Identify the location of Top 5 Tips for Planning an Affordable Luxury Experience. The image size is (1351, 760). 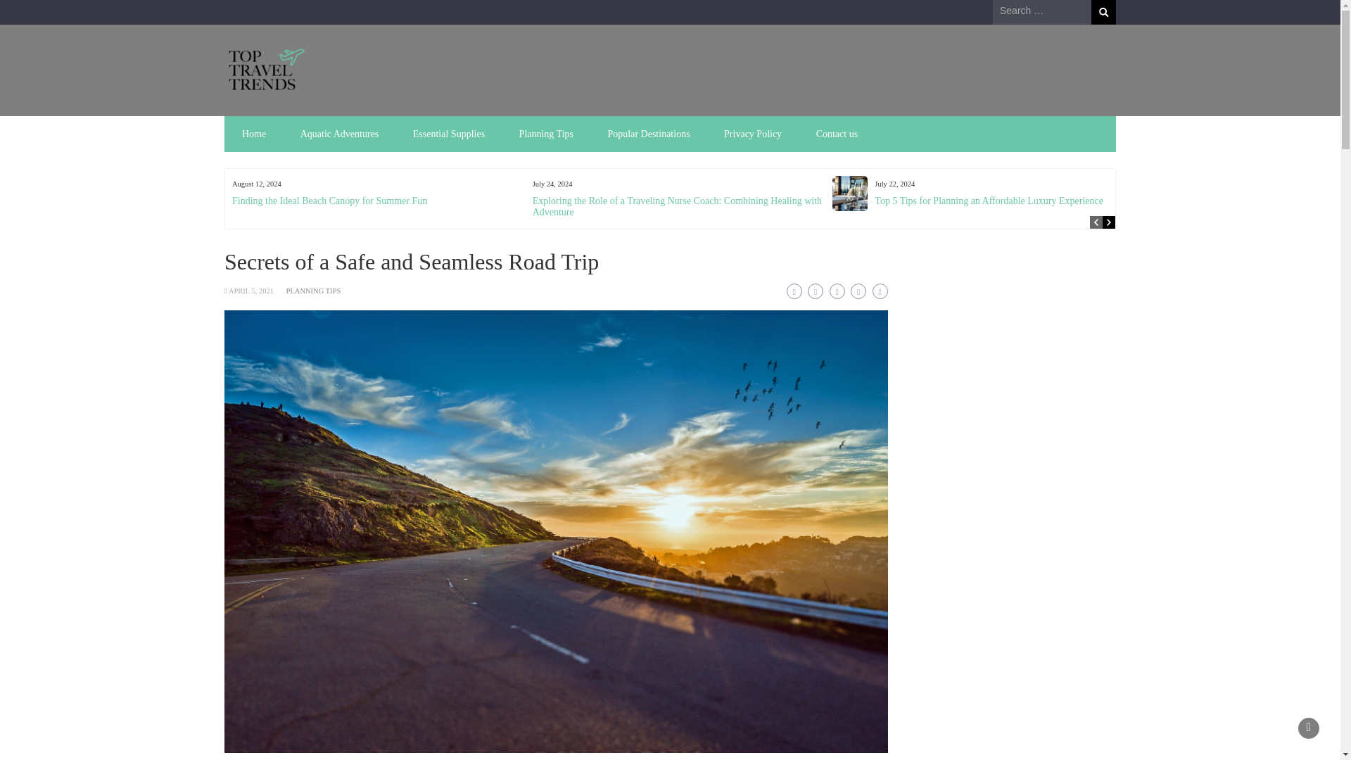
(989, 200).